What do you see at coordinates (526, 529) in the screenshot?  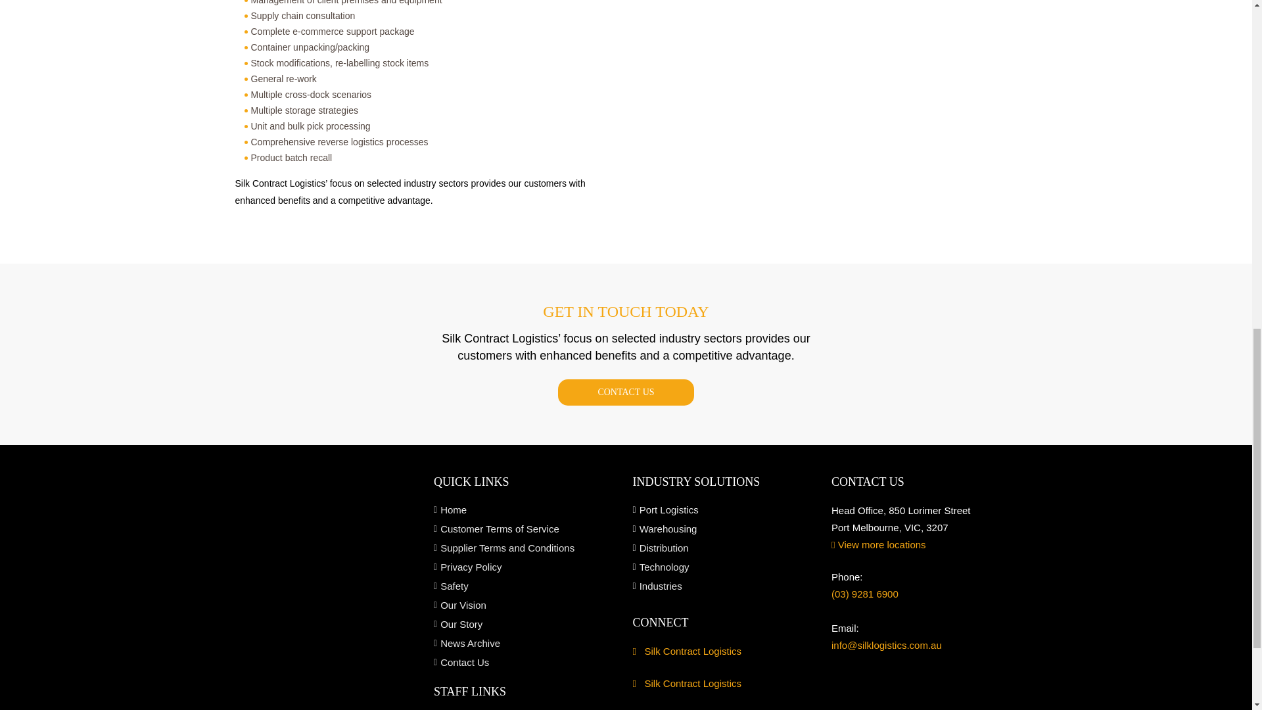 I see `Customer Terms of Service` at bounding box center [526, 529].